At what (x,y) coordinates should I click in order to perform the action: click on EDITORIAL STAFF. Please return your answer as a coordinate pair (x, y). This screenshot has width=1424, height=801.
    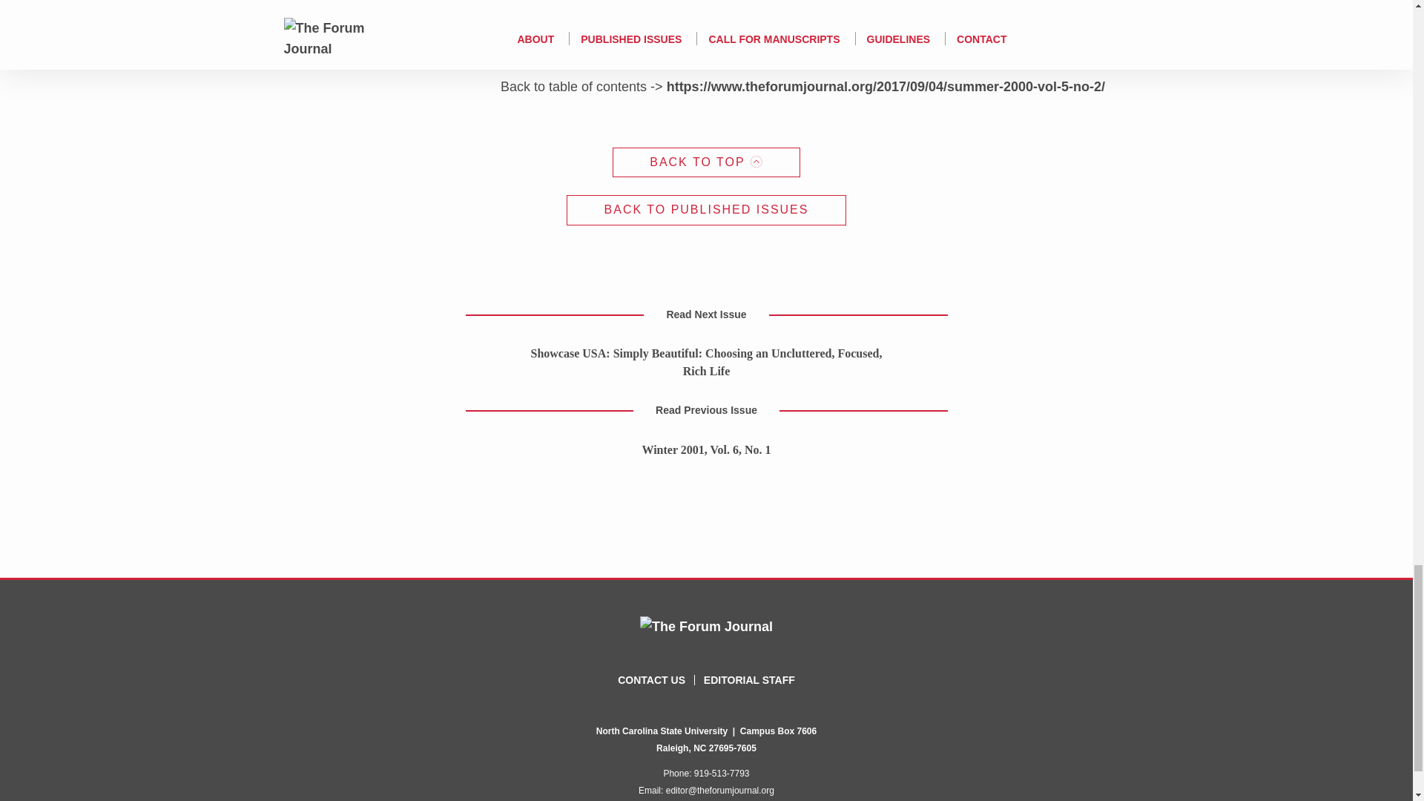
    Looking at the image, I should click on (749, 679).